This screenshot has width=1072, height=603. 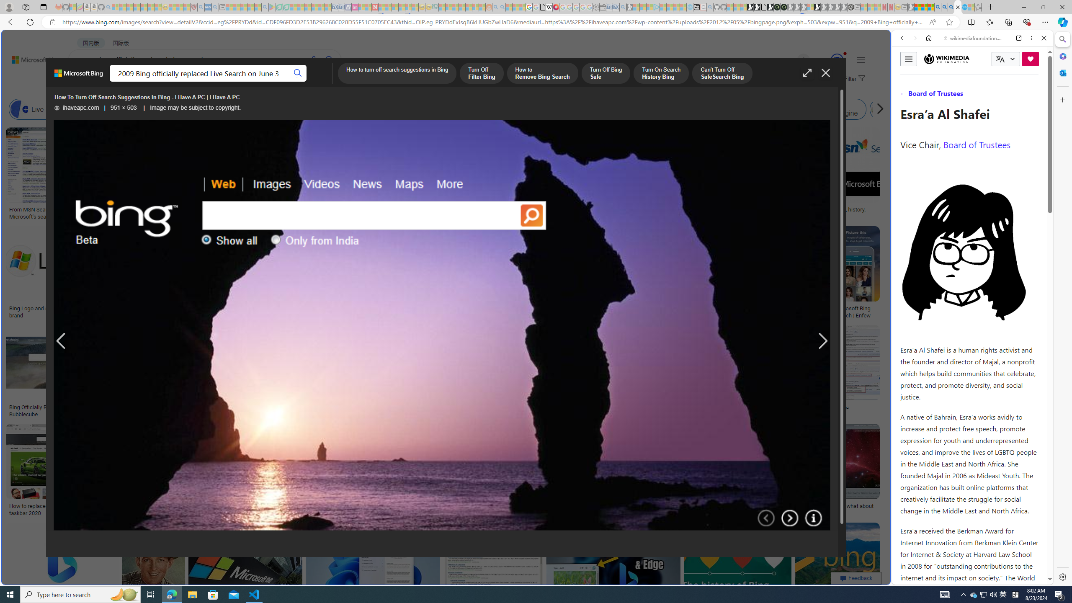 What do you see at coordinates (837, 570) in the screenshot?
I see `Navegadores y Buscadores timeline | Timetoast timelinesSave` at bounding box center [837, 570].